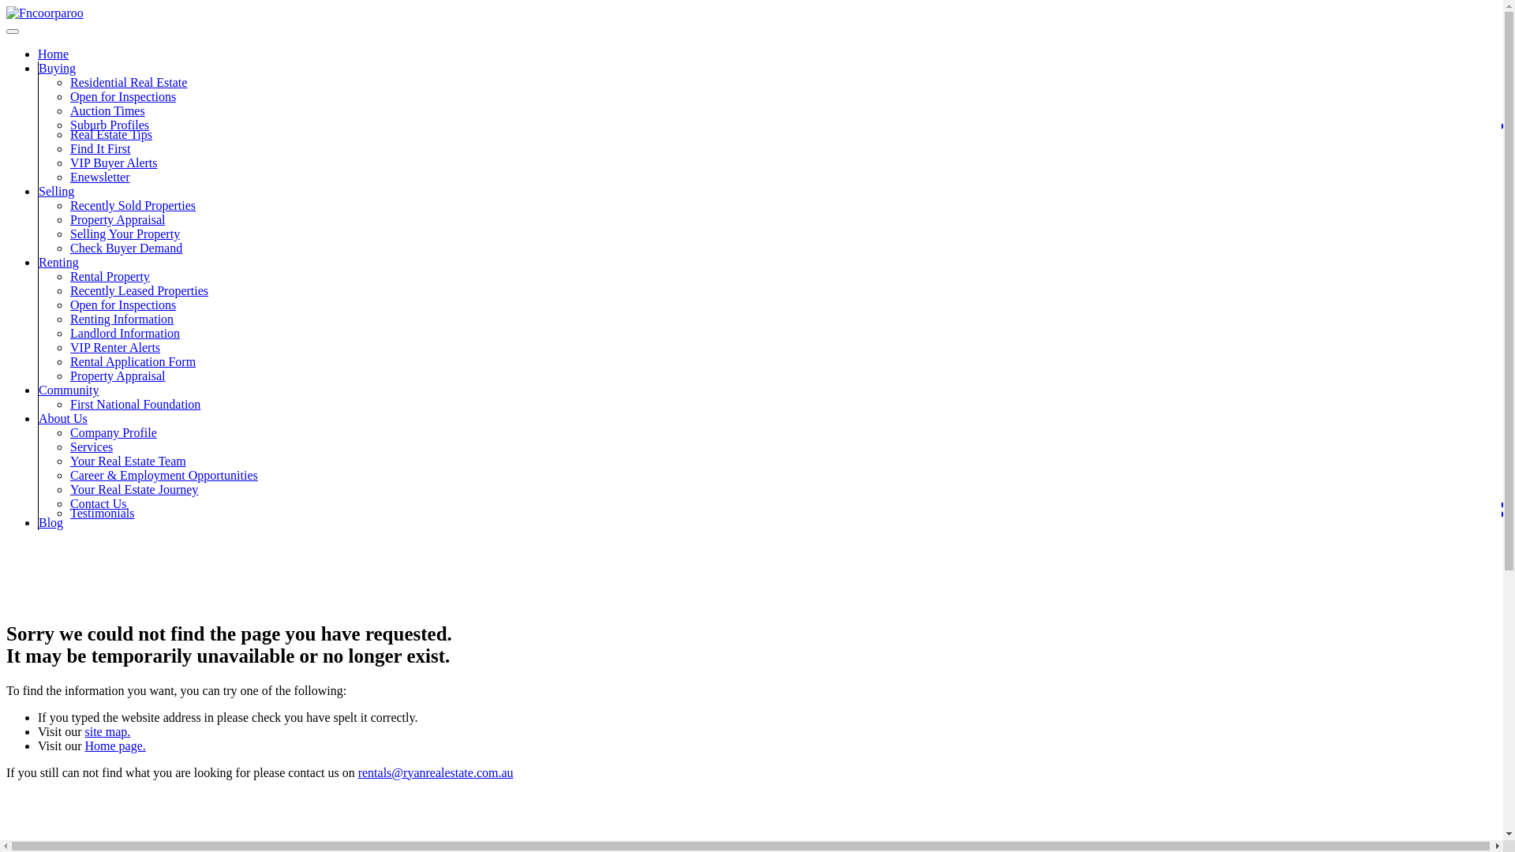  I want to click on Buying, so click(57, 68).